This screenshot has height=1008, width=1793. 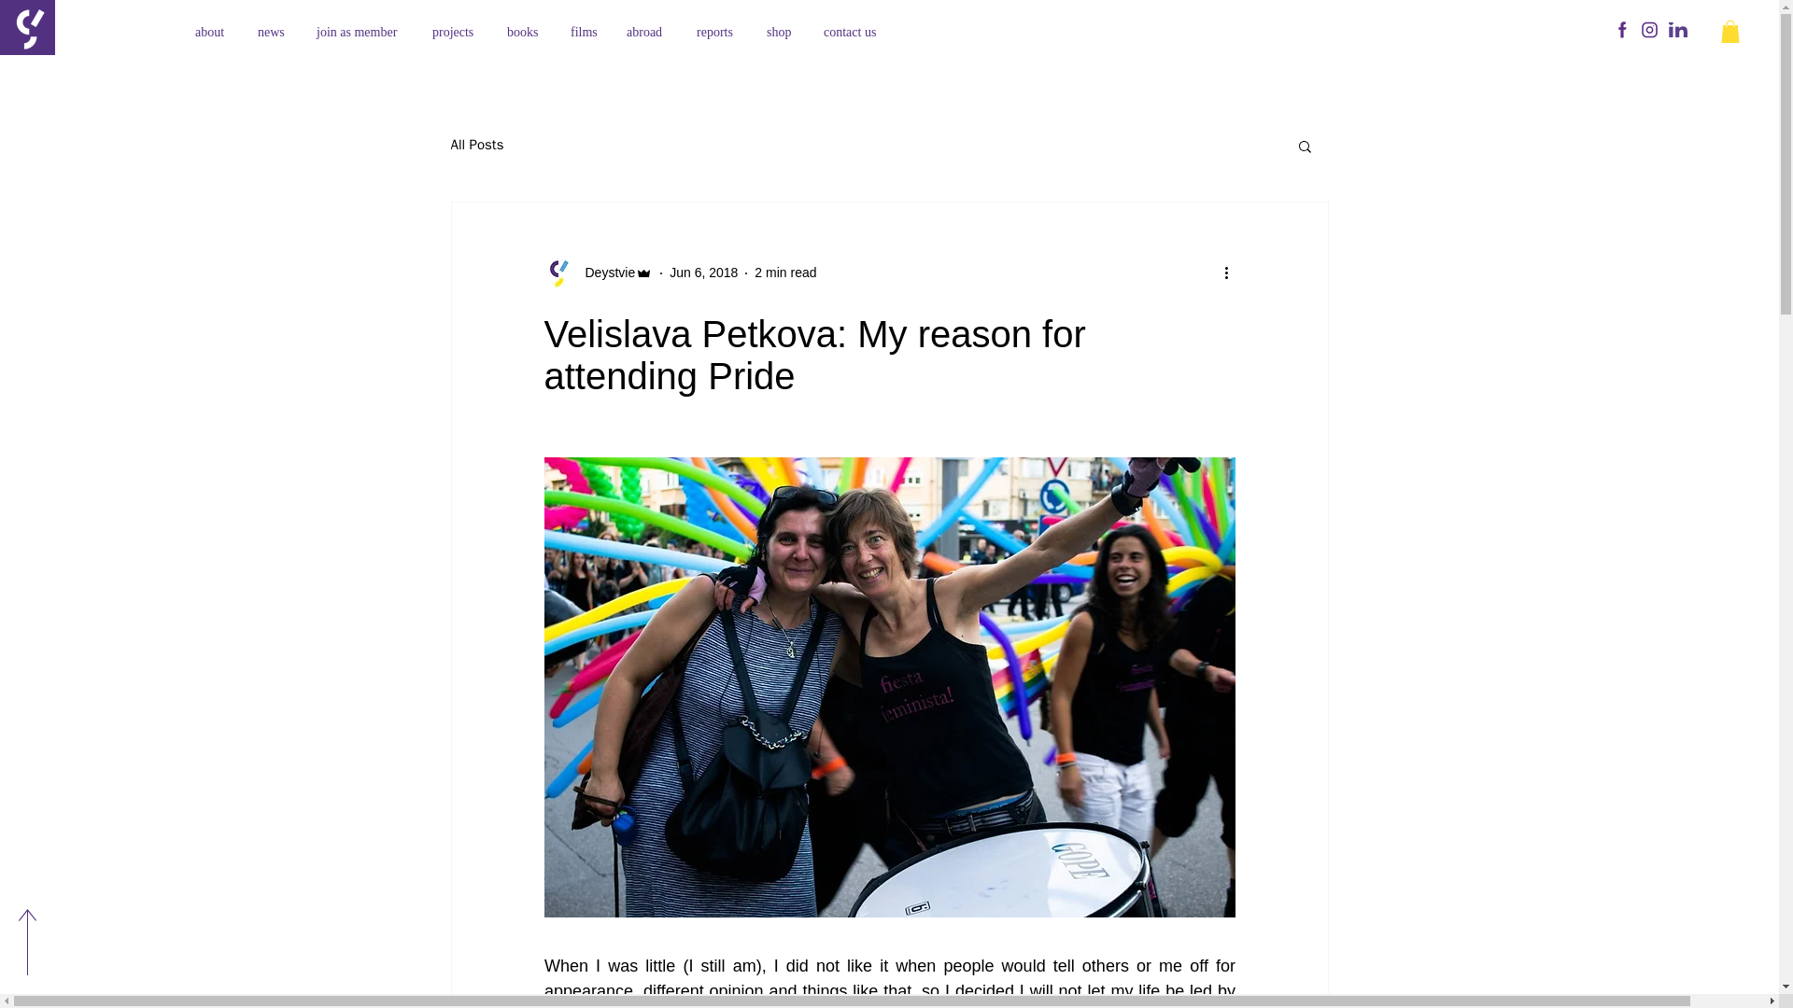 I want to click on 2 min read, so click(x=784, y=273).